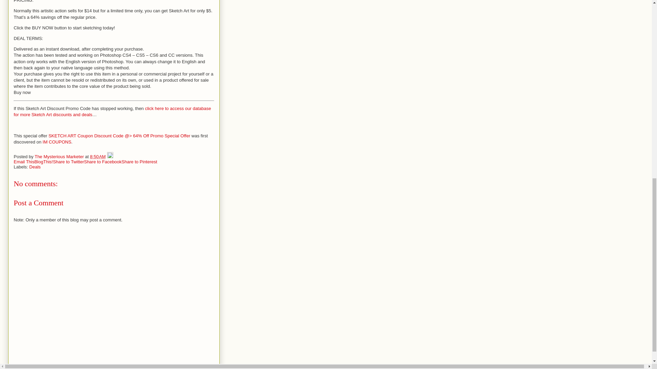  Describe the element at coordinates (60, 156) in the screenshot. I see `author profile` at that location.